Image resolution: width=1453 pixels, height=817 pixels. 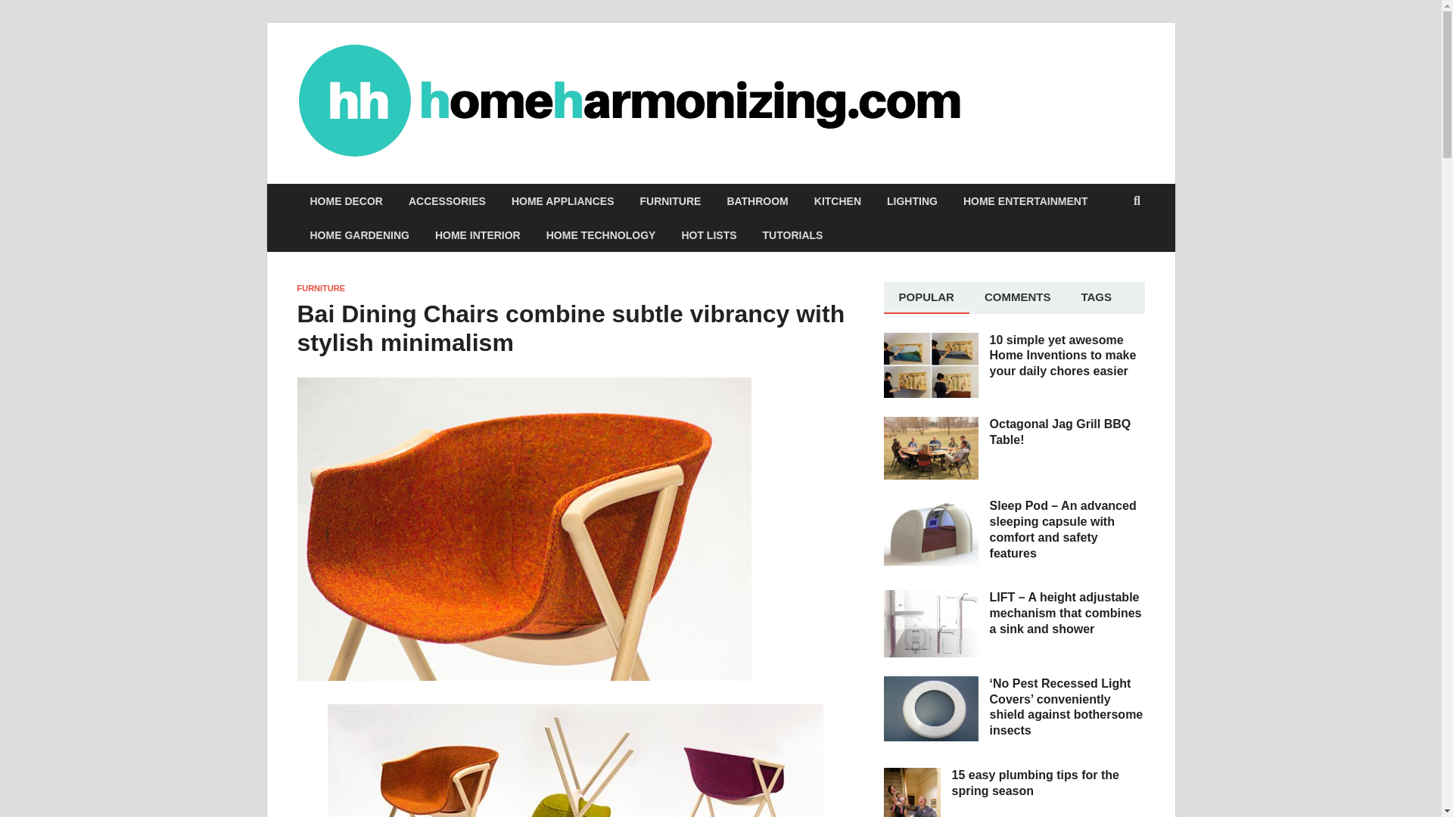 What do you see at coordinates (838, 201) in the screenshot?
I see `KITCHEN` at bounding box center [838, 201].